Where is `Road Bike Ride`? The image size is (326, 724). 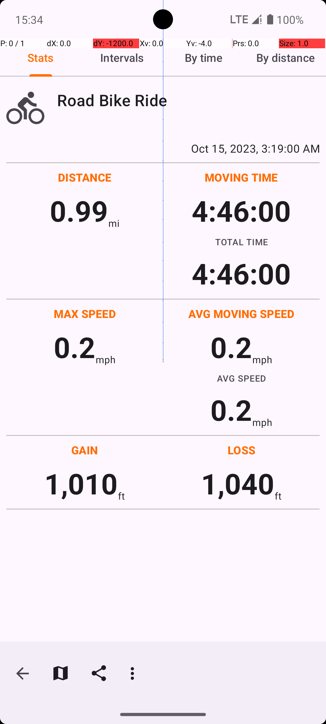 Road Bike Ride is located at coordinates (188, 100).